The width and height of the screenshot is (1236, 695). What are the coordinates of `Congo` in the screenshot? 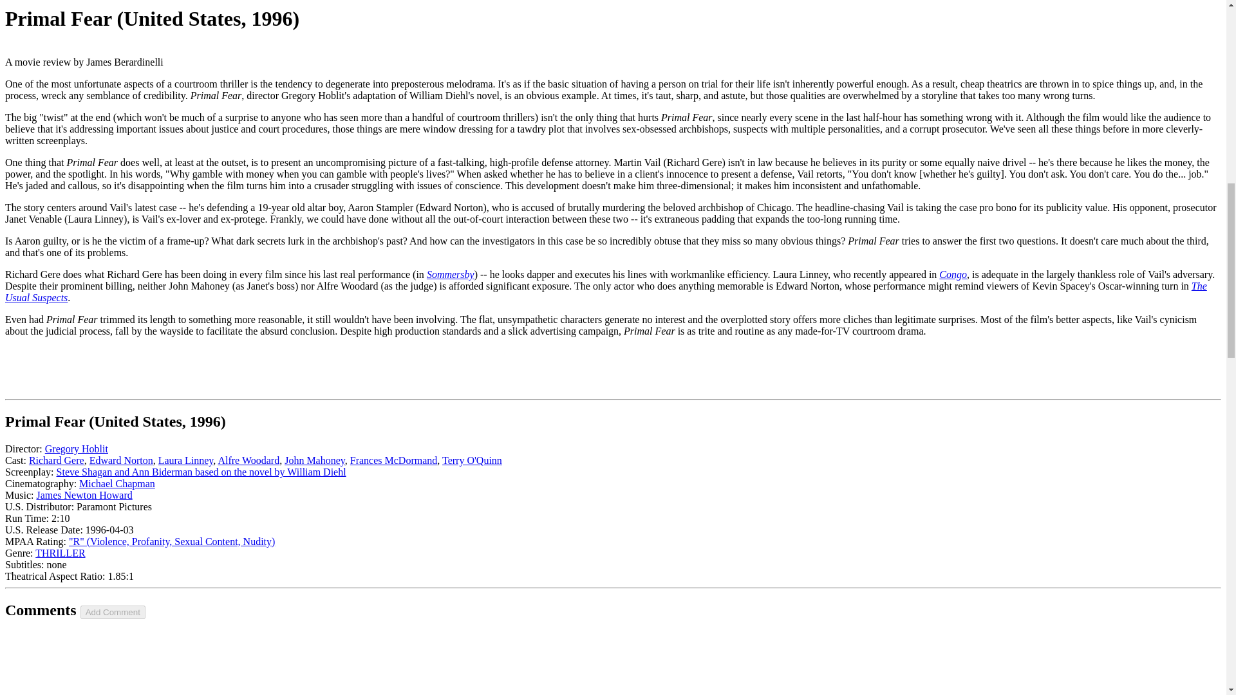 It's located at (953, 274).